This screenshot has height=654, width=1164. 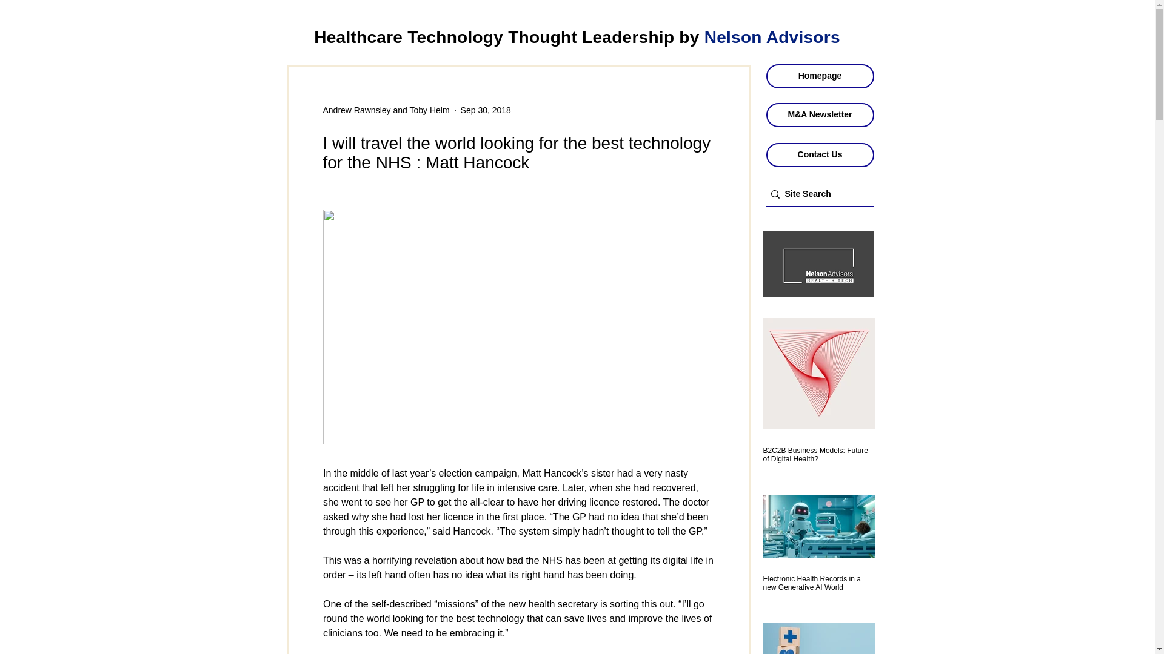 What do you see at coordinates (772, 37) in the screenshot?
I see `Nelson Advisors` at bounding box center [772, 37].